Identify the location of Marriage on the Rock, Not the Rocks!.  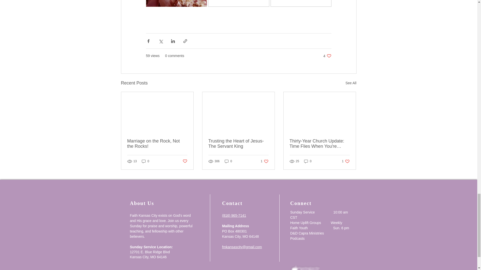
(327, 56).